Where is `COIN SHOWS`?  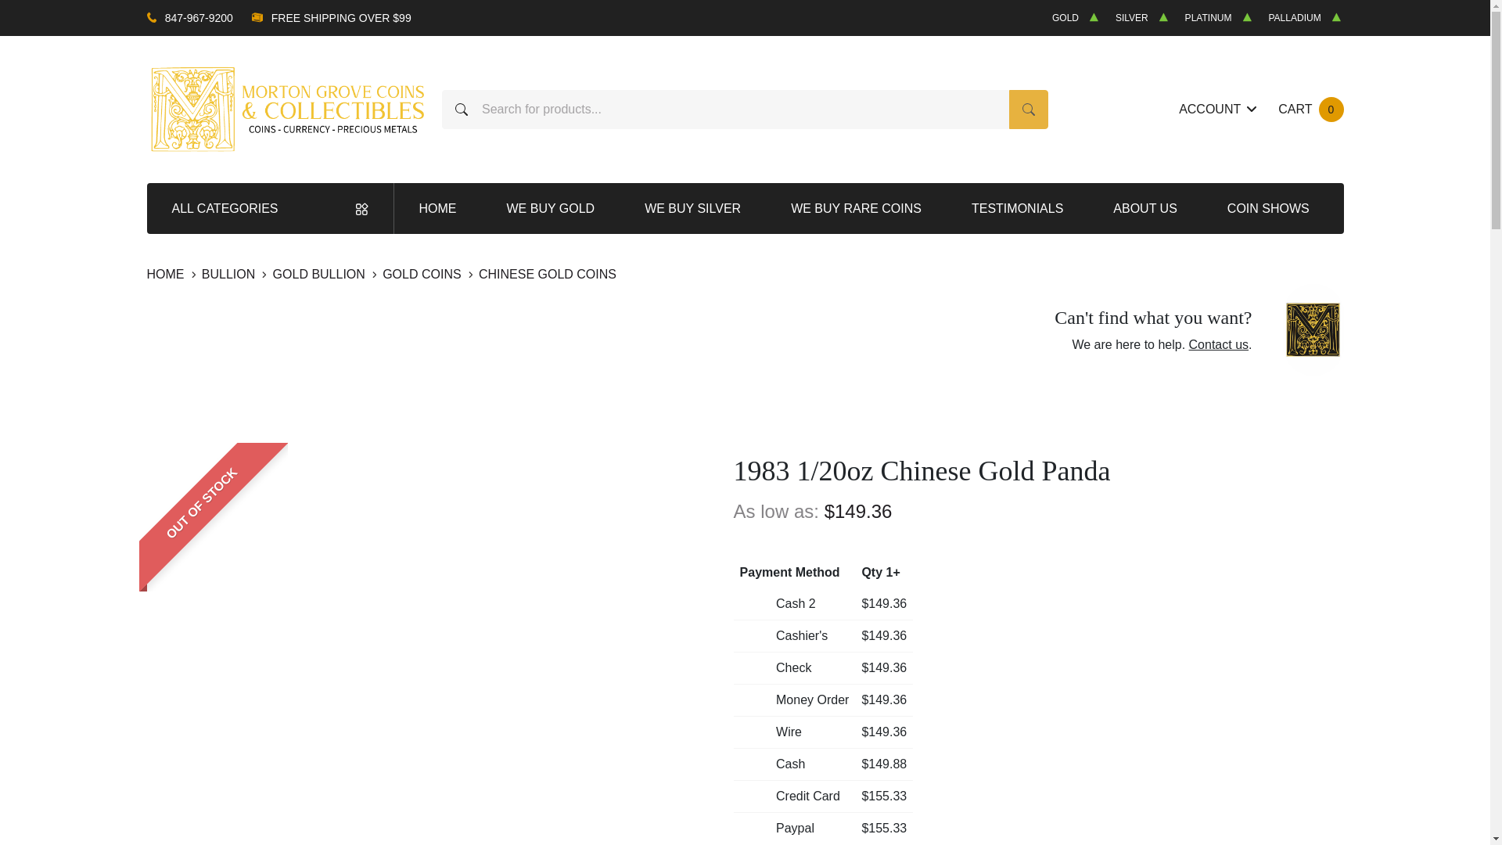
COIN SHOWS is located at coordinates (856, 208).